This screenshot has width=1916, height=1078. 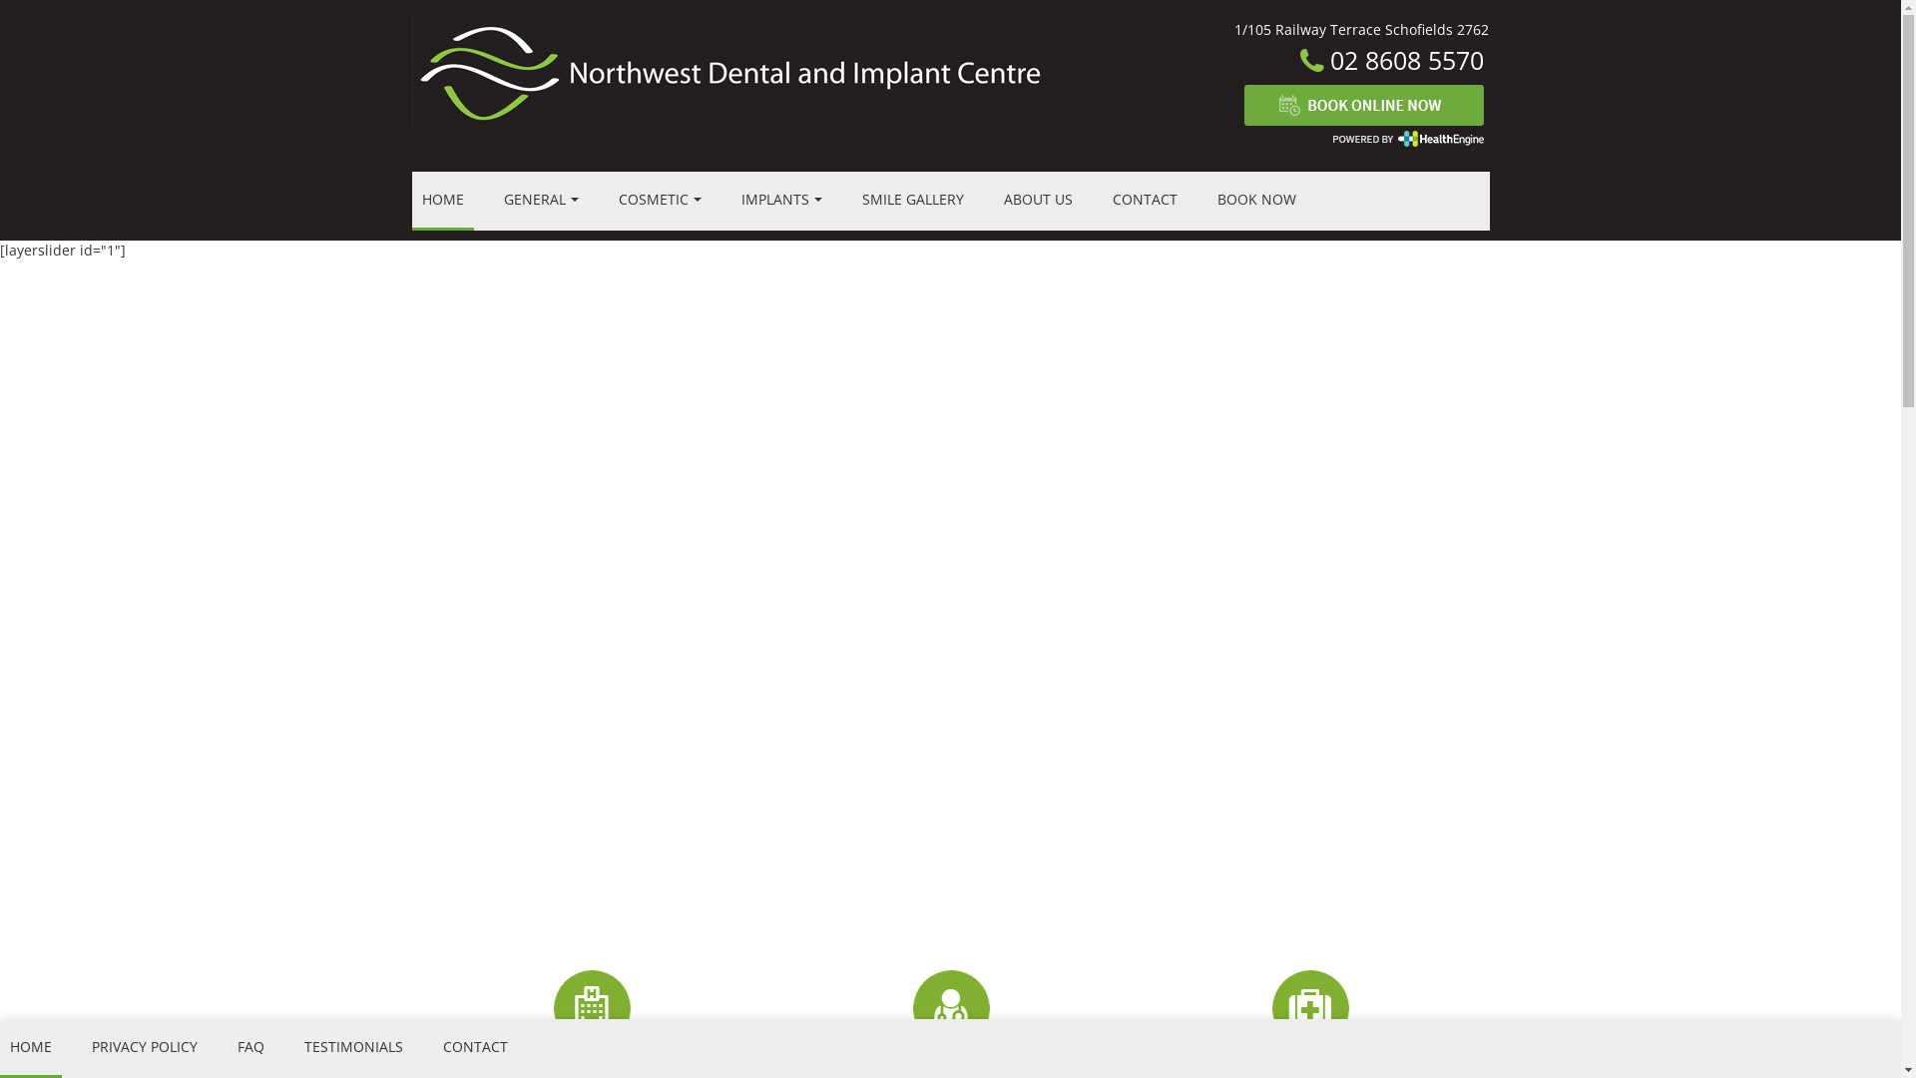 I want to click on CONTACT, so click(x=1144, y=202).